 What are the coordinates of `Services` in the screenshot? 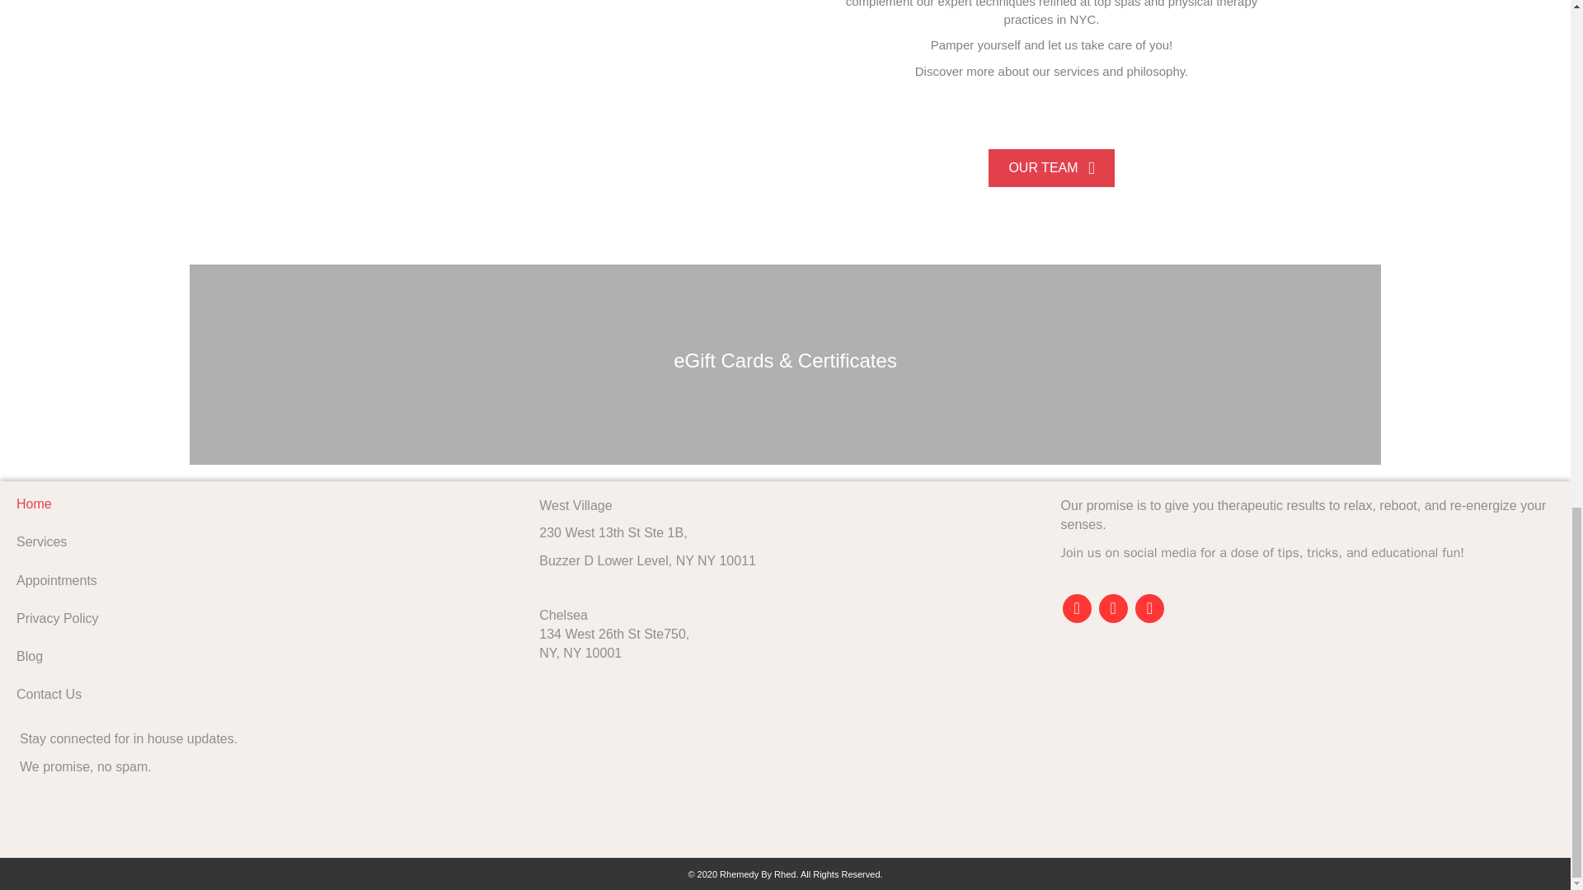 It's located at (264, 542).